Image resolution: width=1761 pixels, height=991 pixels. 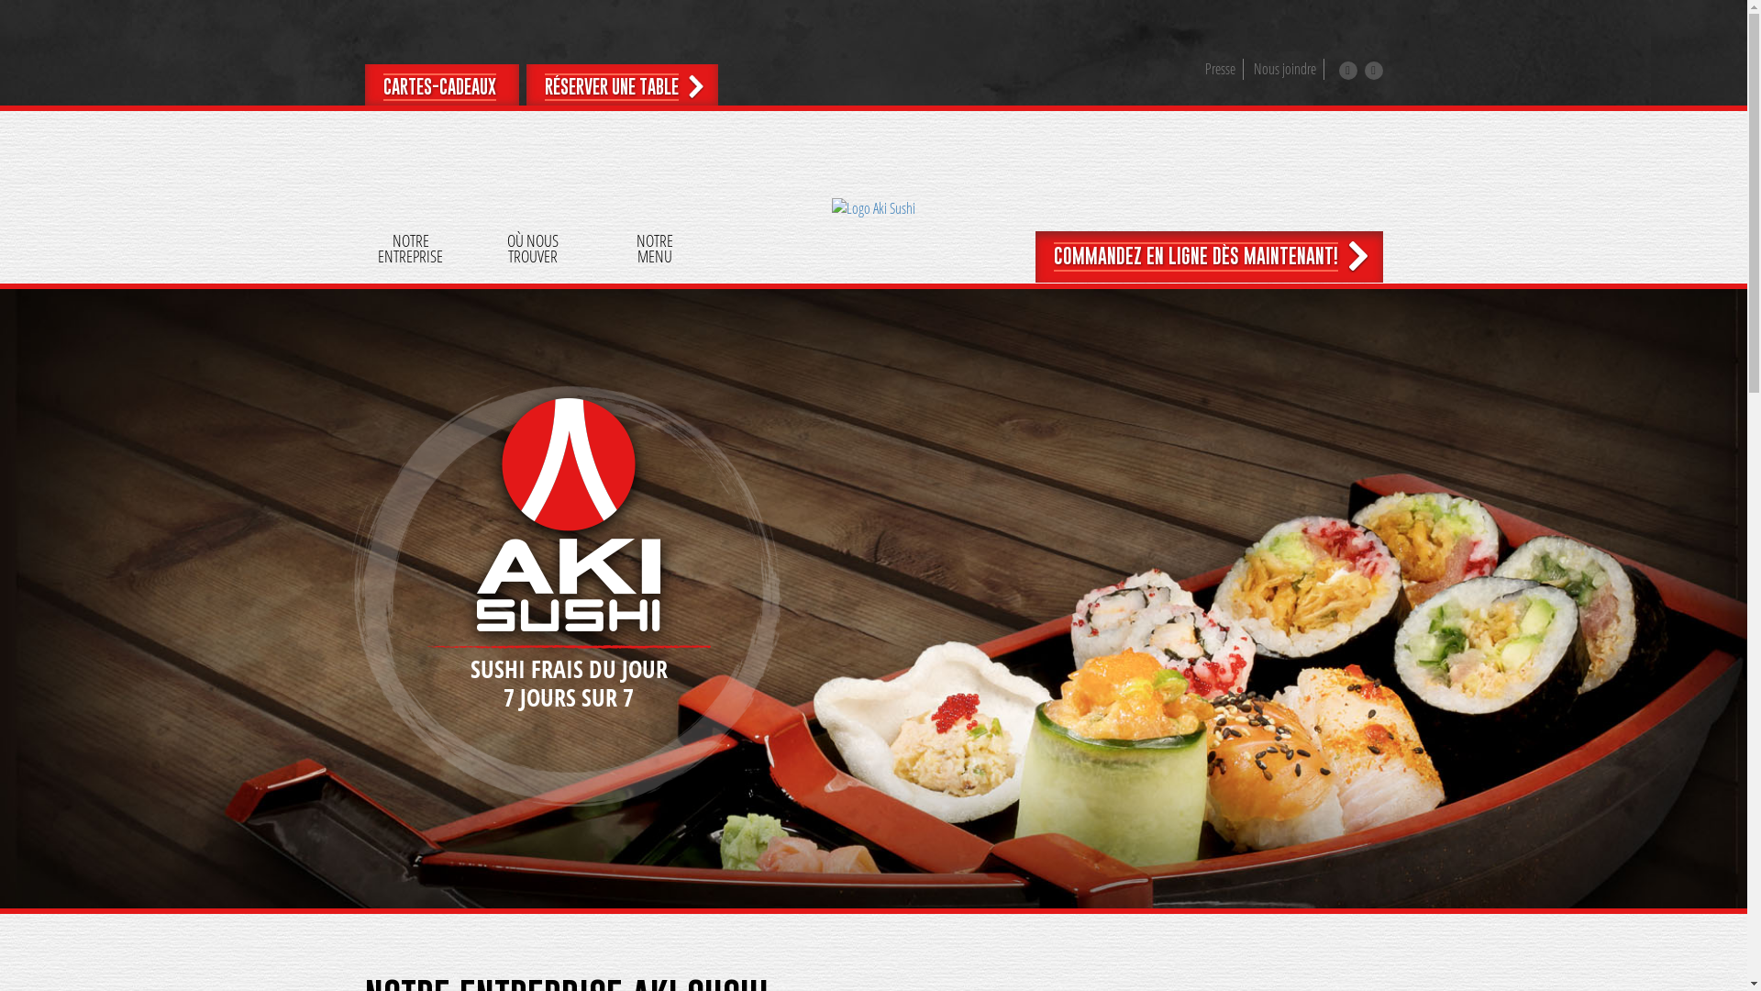 What do you see at coordinates (654, 252) in the screenshot?
I see `NOTRE
MENU` at bounding box center [654, 252].